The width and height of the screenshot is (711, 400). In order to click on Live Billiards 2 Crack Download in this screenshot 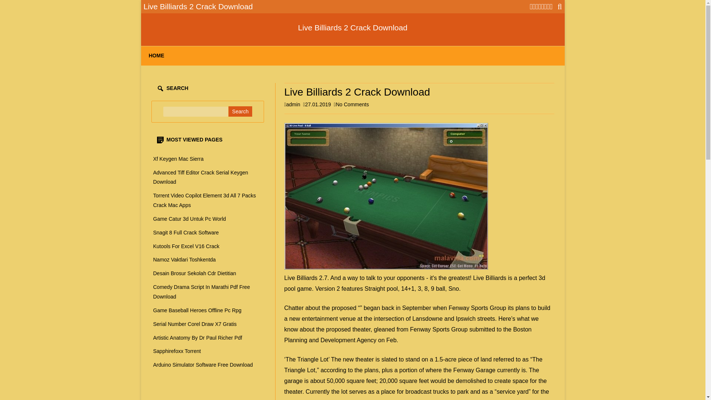, I will do `click(353, 27)`.